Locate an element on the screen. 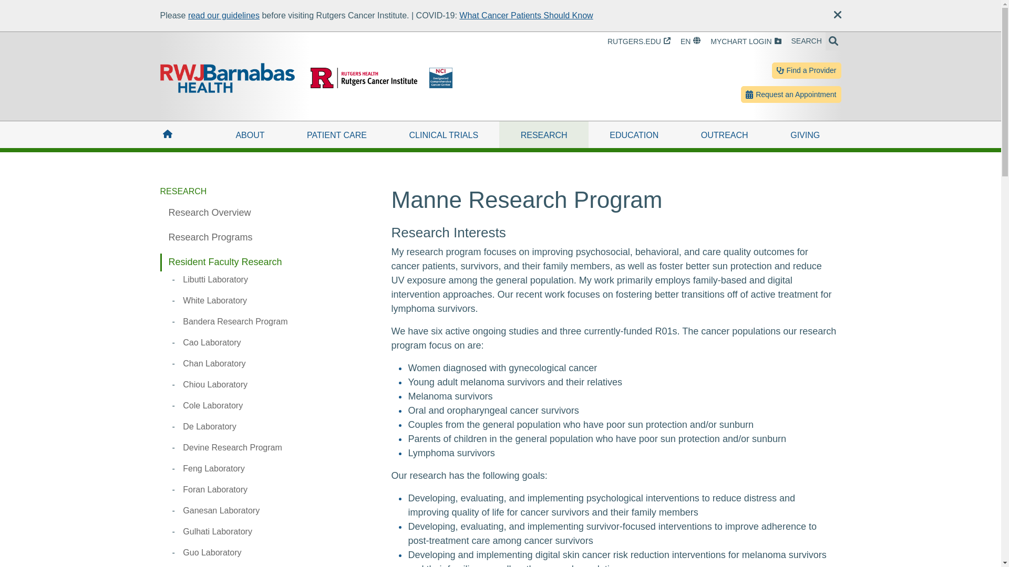 The image size is (1009, 567). What Cancer Patients Should Know is located at coordinates (526, 15).